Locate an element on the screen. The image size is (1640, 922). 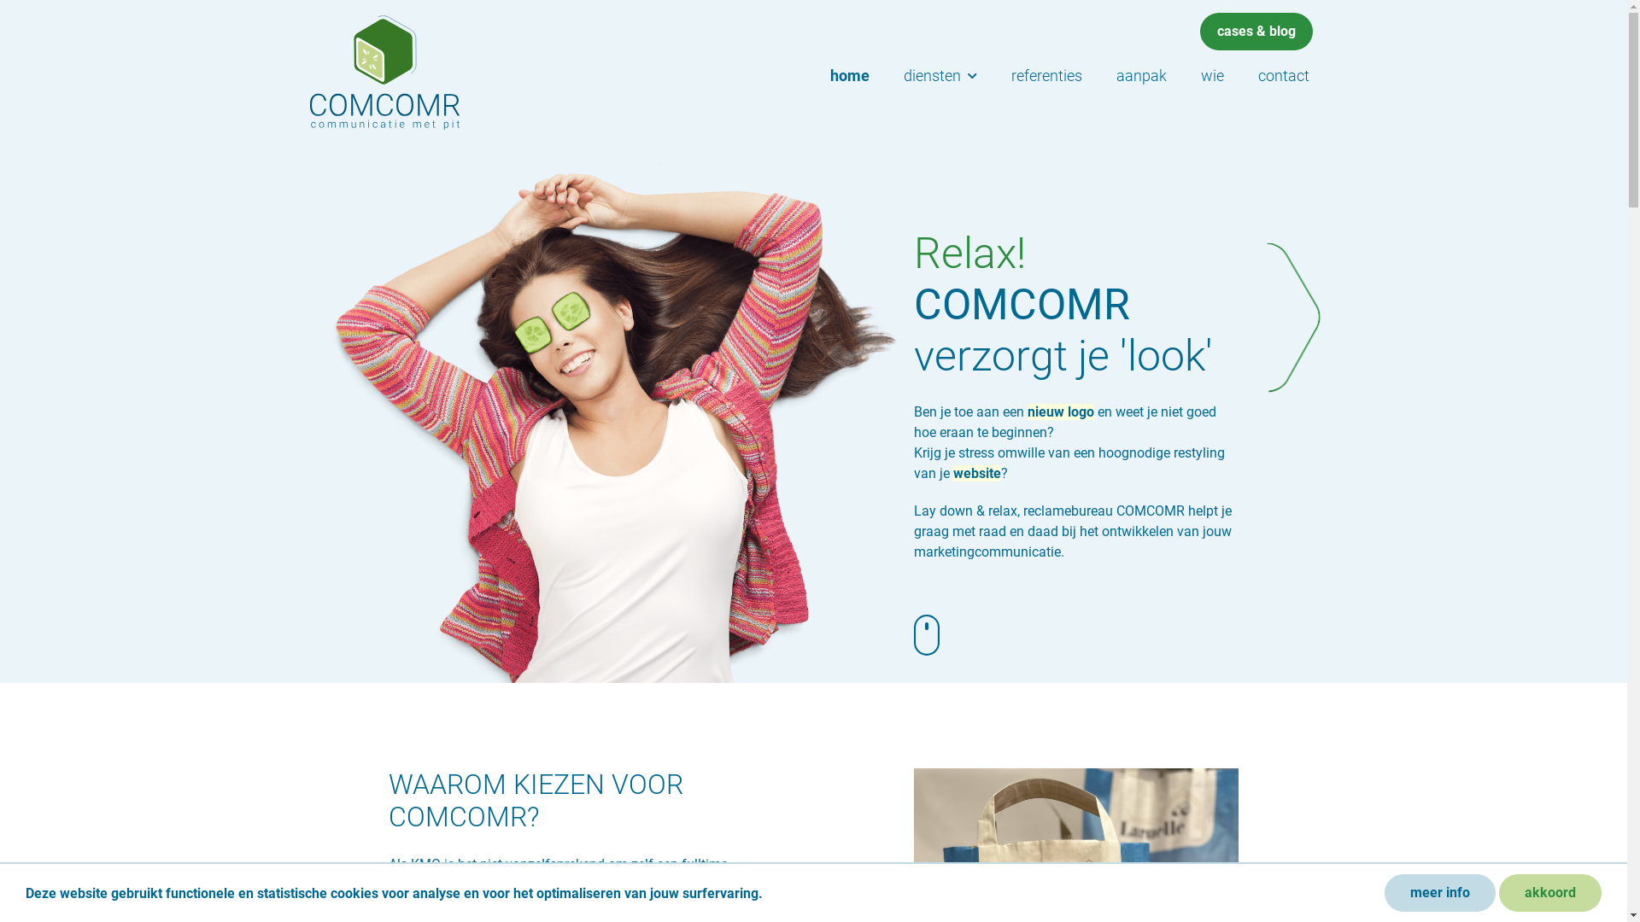
cases & blog is located at coordinates (1256, 32).